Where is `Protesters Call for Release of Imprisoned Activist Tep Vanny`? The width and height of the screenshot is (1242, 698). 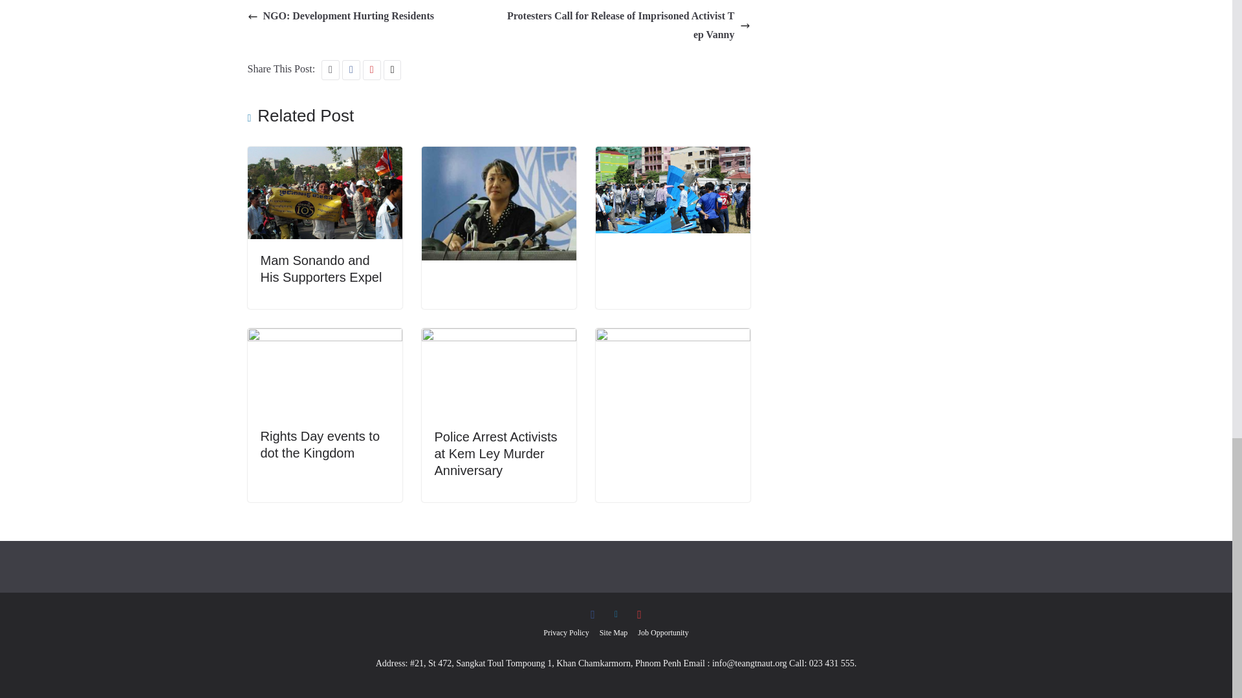
Protesters Call for Release of Imprisoned Activist Tep Vanny is located at coordinates (627, 26).